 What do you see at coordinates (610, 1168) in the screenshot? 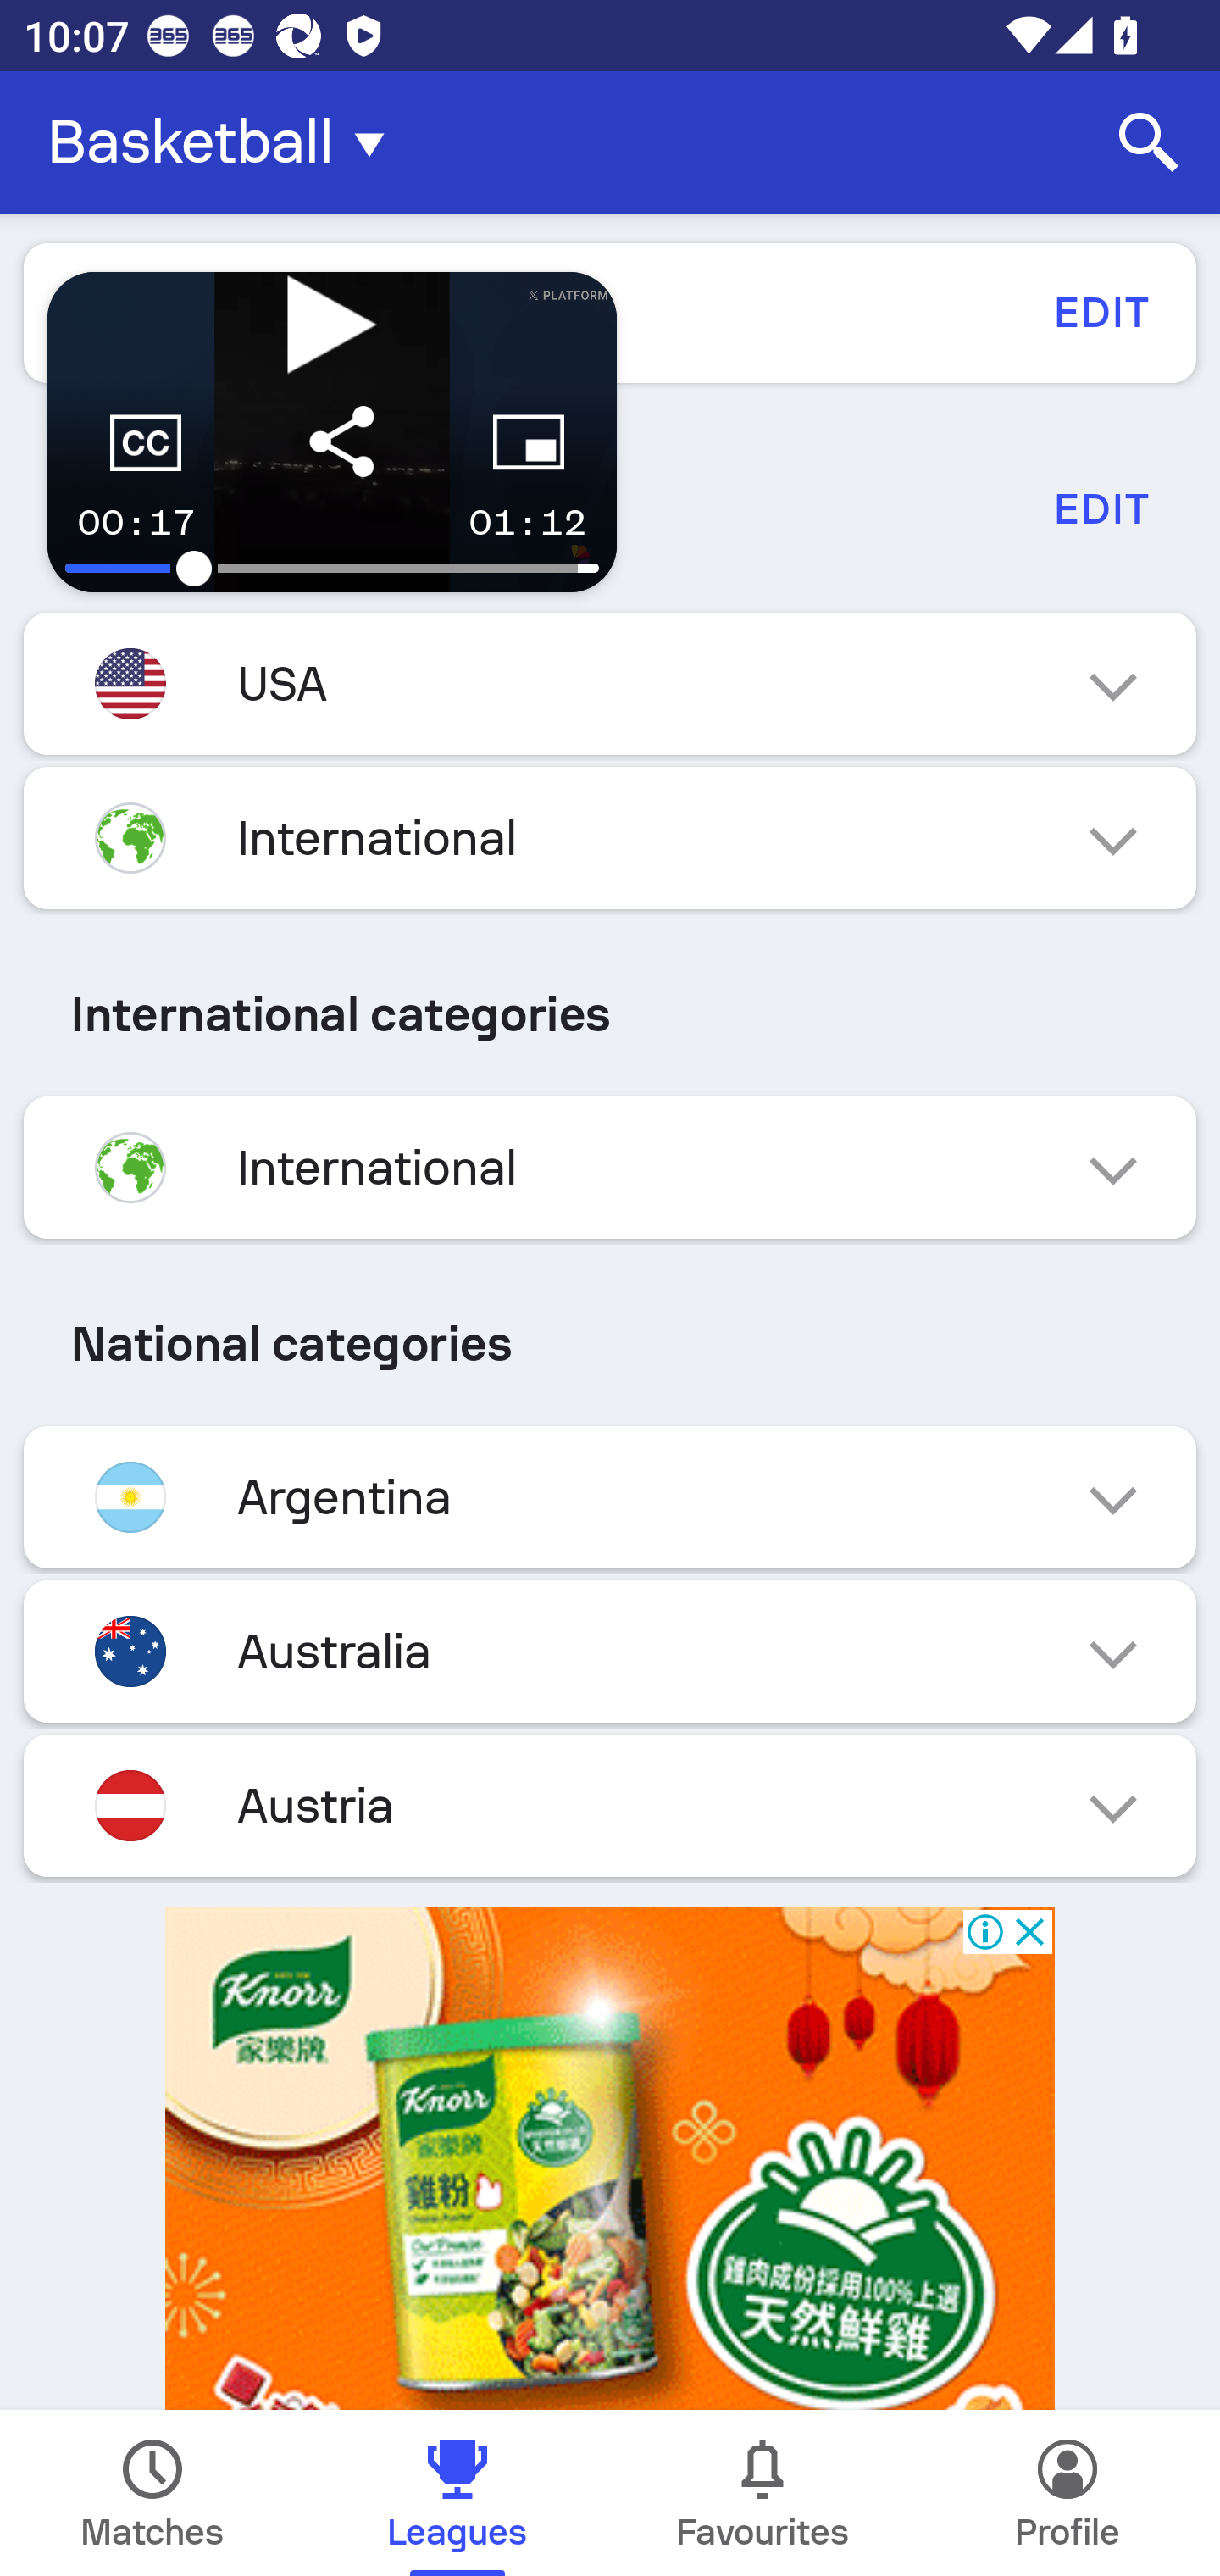
I see `International` at bounding box center [610, 1168].